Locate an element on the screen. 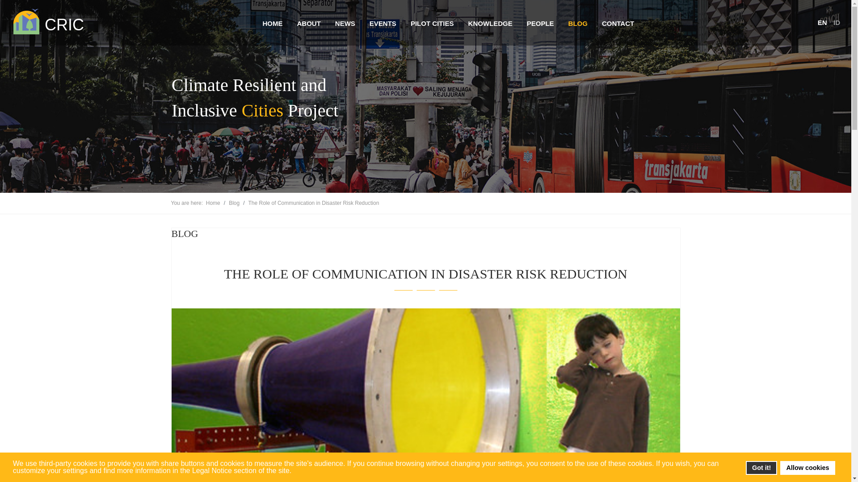 Image resolution: width=858 pixels, height=482 pixels. BLOG is located at coordinates (577, 23).